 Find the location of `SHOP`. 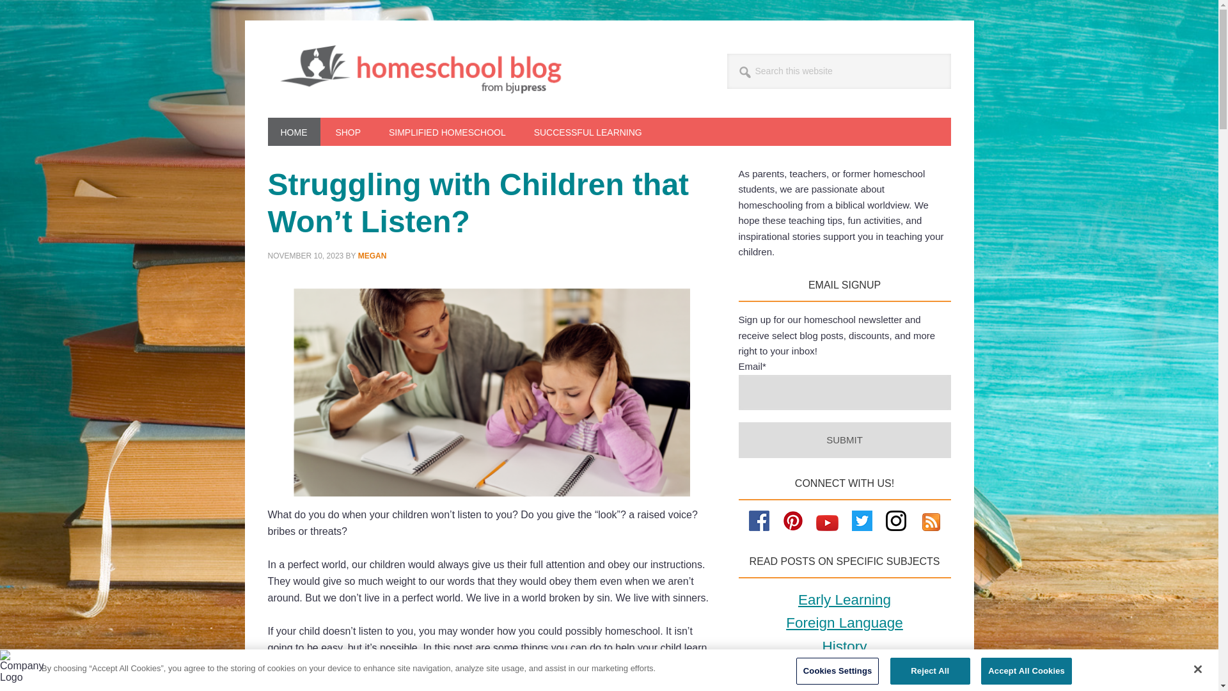

SHOP is located at coordinates (347, 131).